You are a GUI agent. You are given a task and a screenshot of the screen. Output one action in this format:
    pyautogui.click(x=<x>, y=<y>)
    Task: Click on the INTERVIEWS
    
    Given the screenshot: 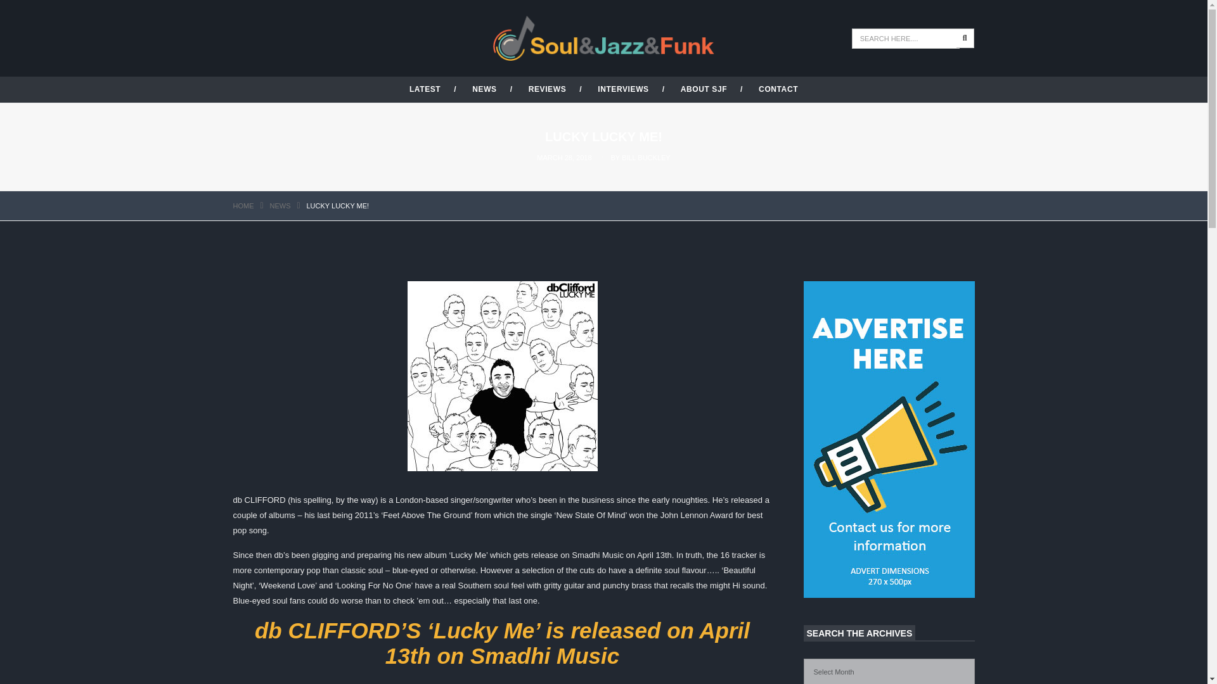 What is the action you would take?
    pyautogui.click(x=622, y=89)
    